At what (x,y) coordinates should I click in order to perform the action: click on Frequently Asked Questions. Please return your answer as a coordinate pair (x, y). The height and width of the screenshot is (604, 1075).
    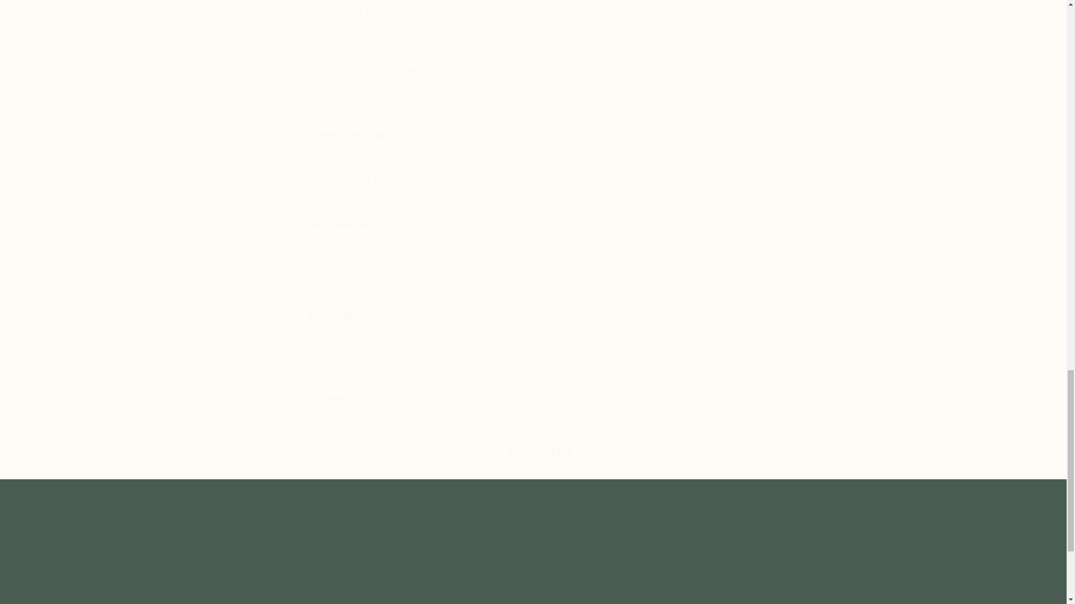
    Looking at the image, I should click on (749, 572).